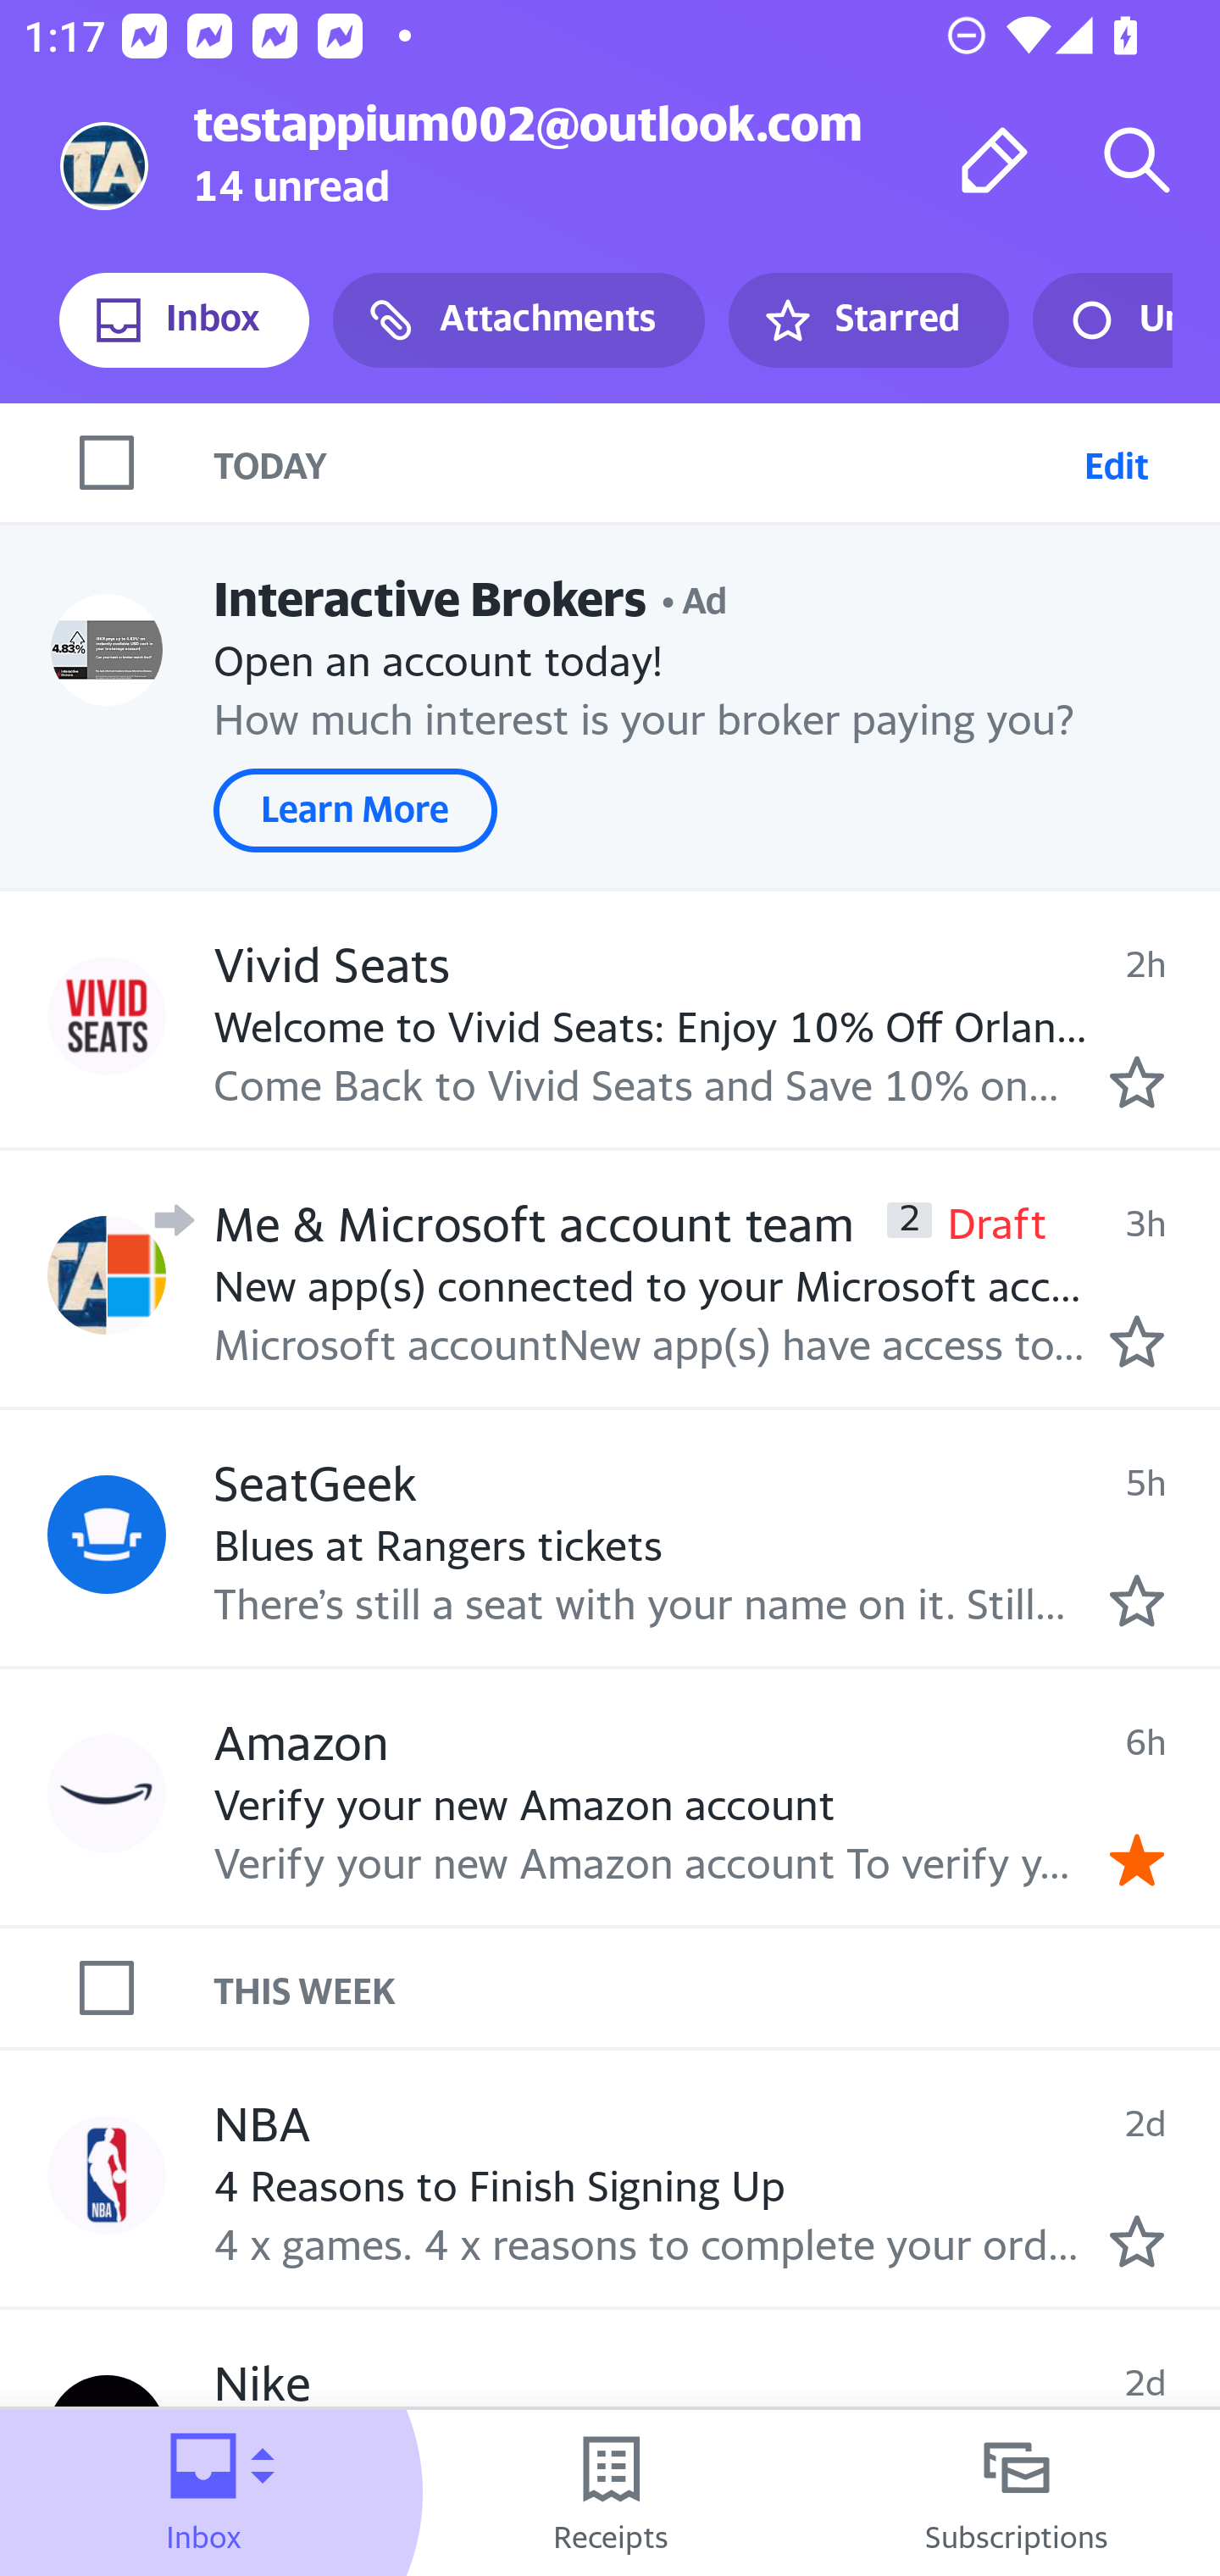  Describe the element at coordinates (610, 2493) in the screenshot. I see `Receipts` at that location.